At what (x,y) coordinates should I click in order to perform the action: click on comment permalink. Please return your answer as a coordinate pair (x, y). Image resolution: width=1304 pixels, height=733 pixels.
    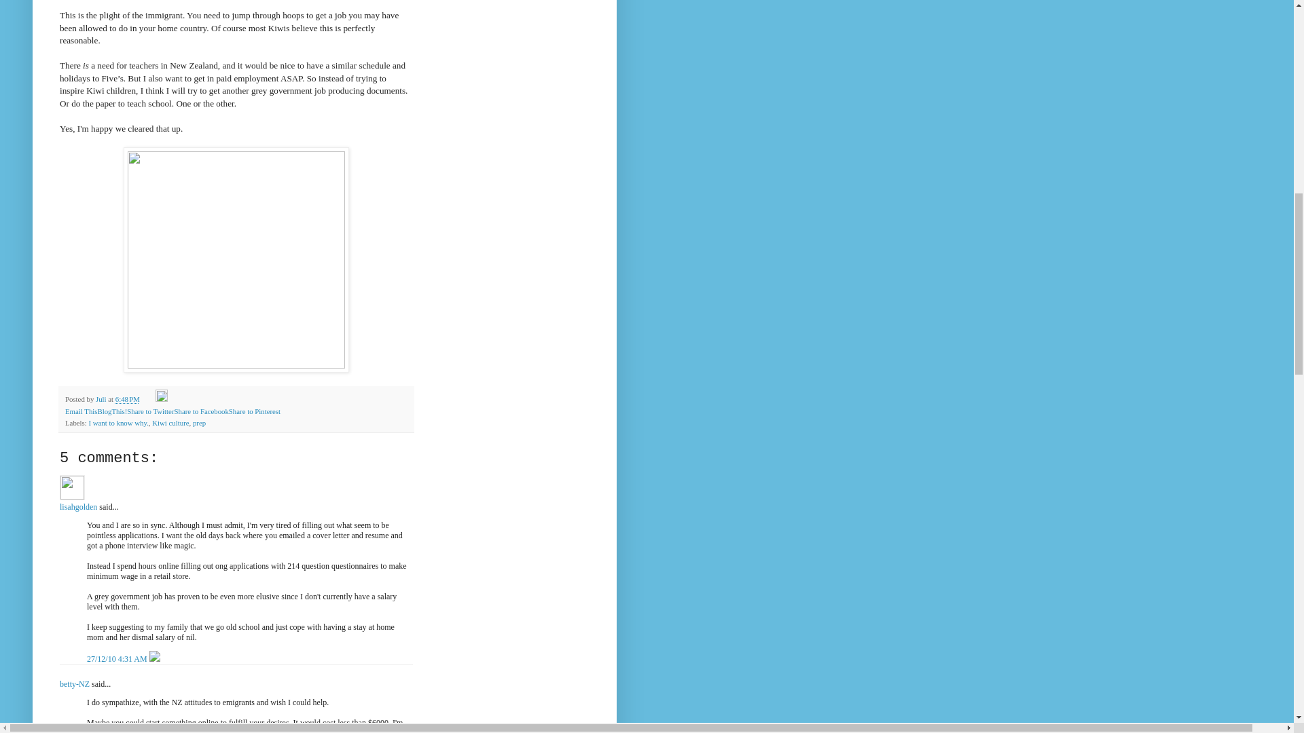
    Looking at the image, I should click on (118, 659).